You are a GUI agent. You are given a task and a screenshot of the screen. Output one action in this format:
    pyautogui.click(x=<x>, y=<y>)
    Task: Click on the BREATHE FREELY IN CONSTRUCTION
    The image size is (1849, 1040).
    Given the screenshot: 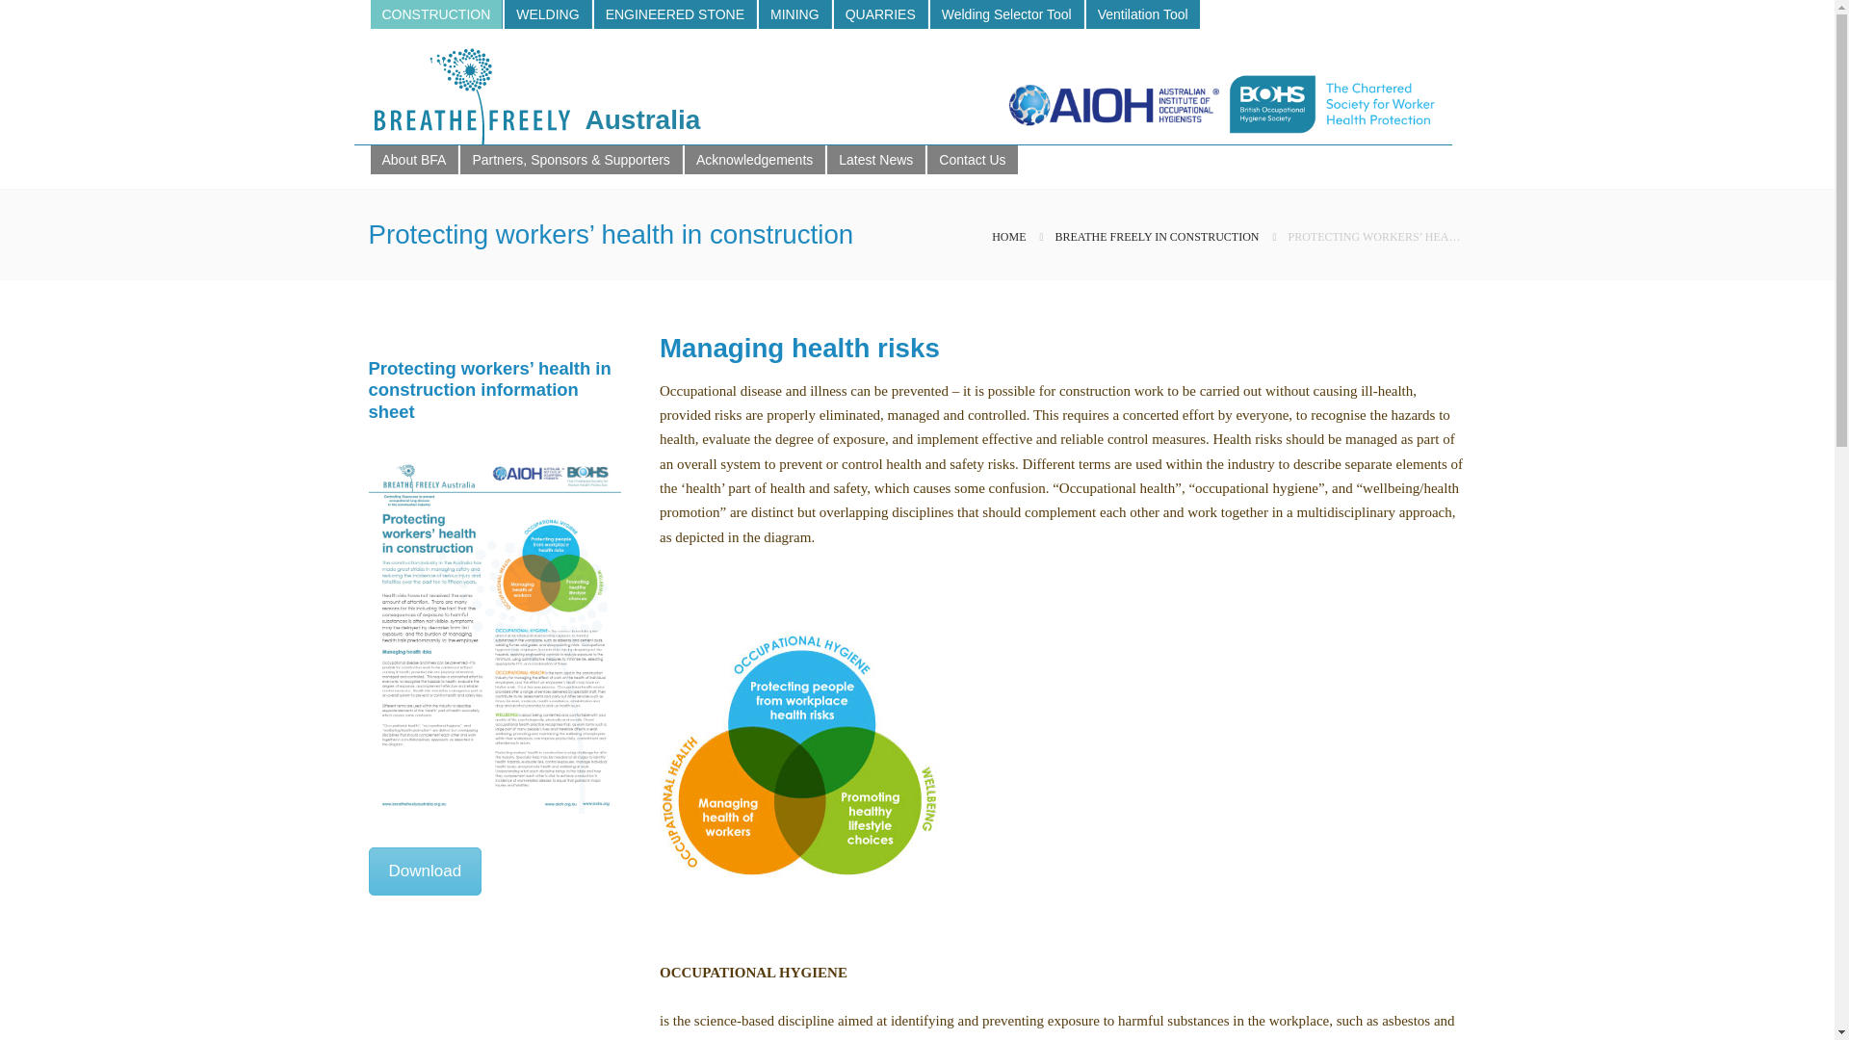 What is the action you would take?
    pyautogui.click(x=1156, y=236)
    